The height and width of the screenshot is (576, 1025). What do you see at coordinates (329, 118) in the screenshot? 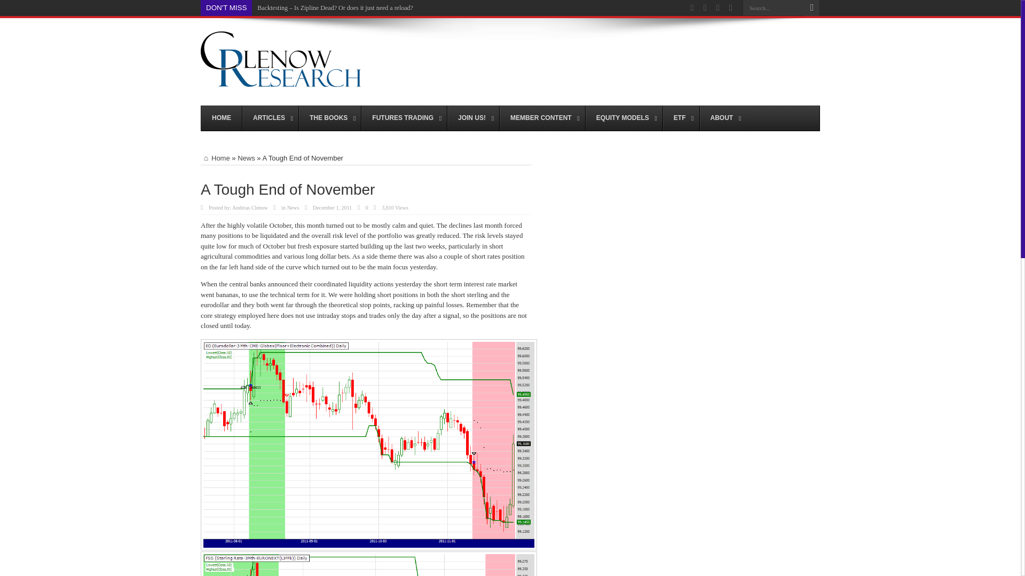
I see `THE BOOKS` at bounding box center [329, 118].